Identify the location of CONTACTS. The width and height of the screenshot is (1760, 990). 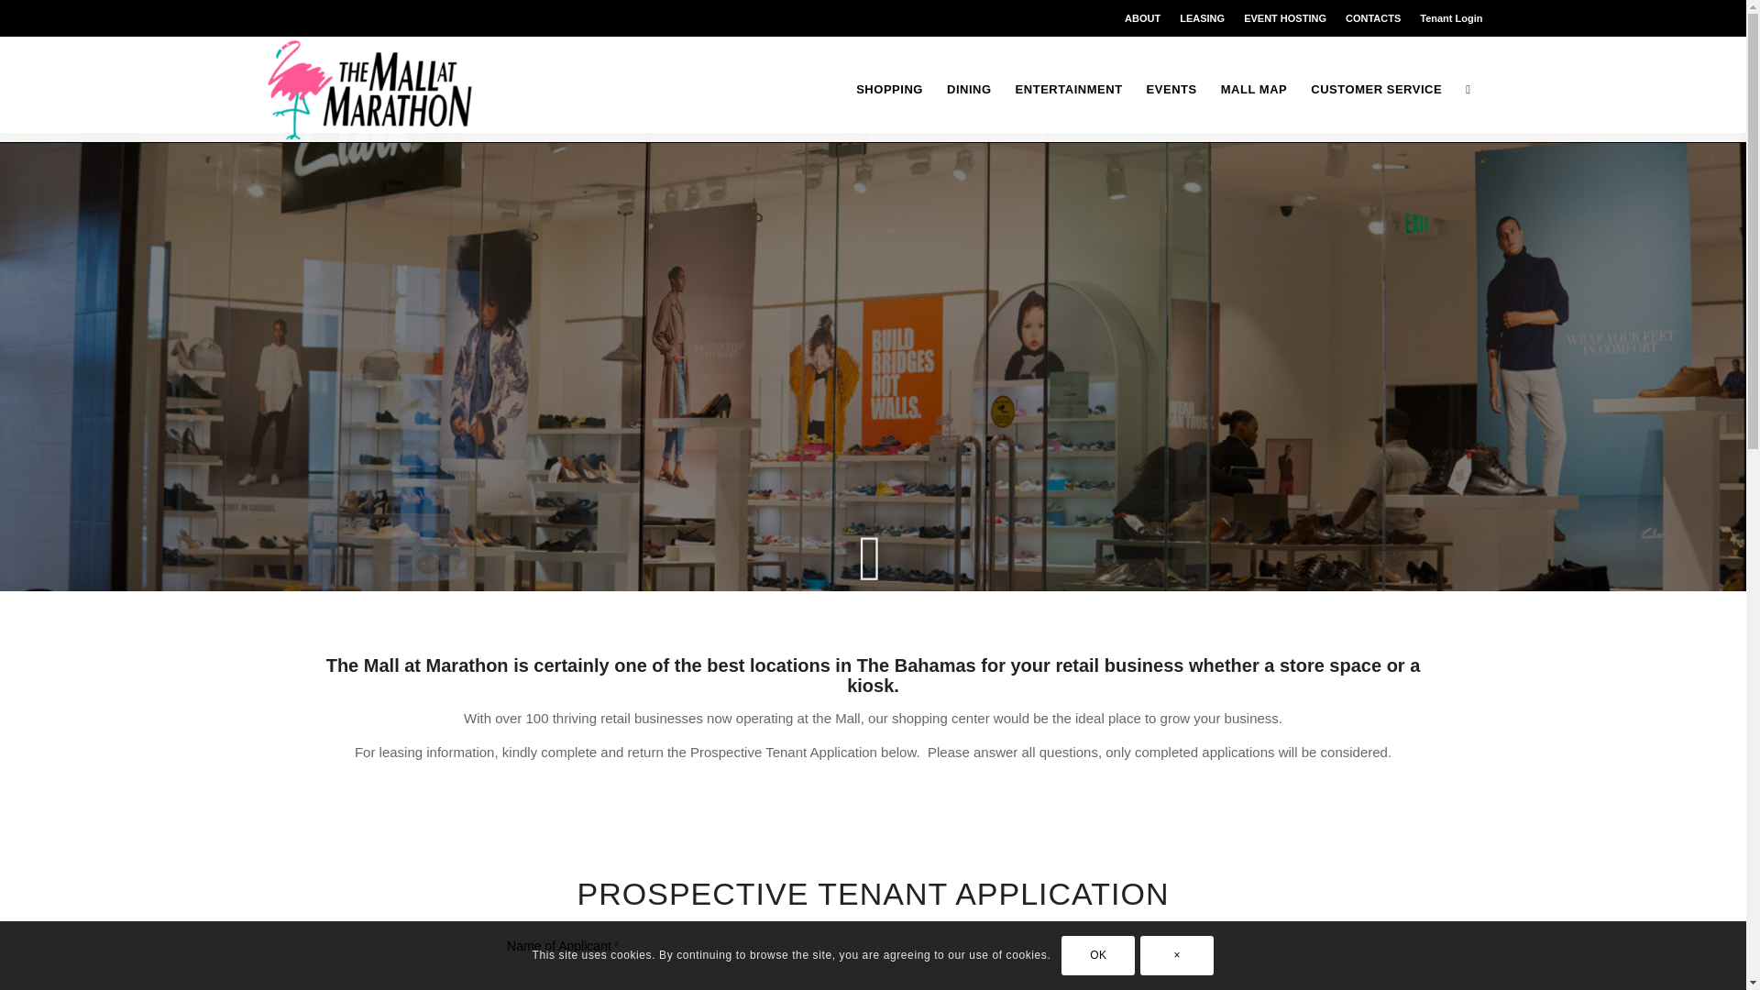
(1373, 18).